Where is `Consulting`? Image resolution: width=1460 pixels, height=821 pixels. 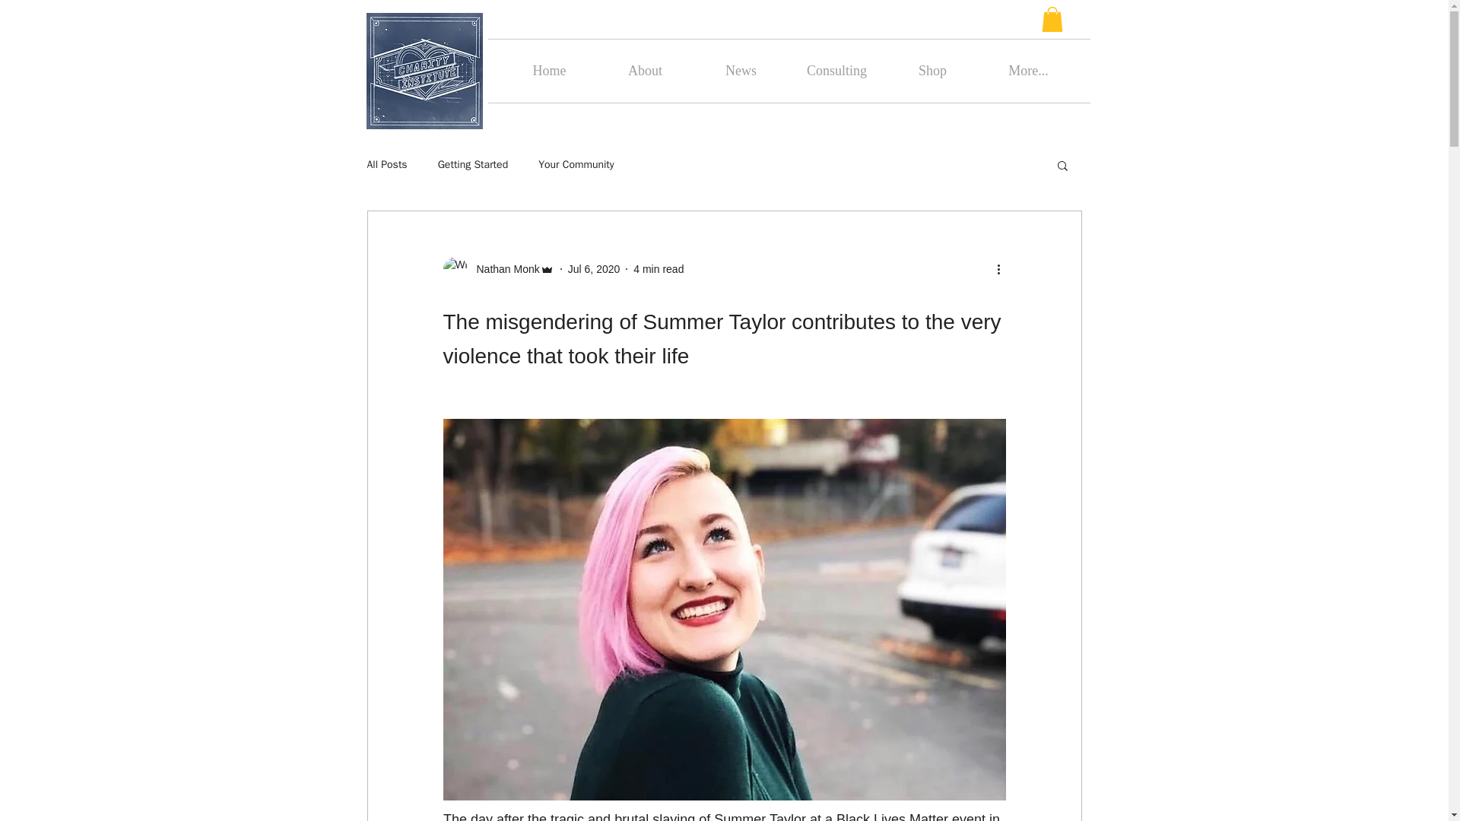
Consulting is located at coordinates (836, 71).